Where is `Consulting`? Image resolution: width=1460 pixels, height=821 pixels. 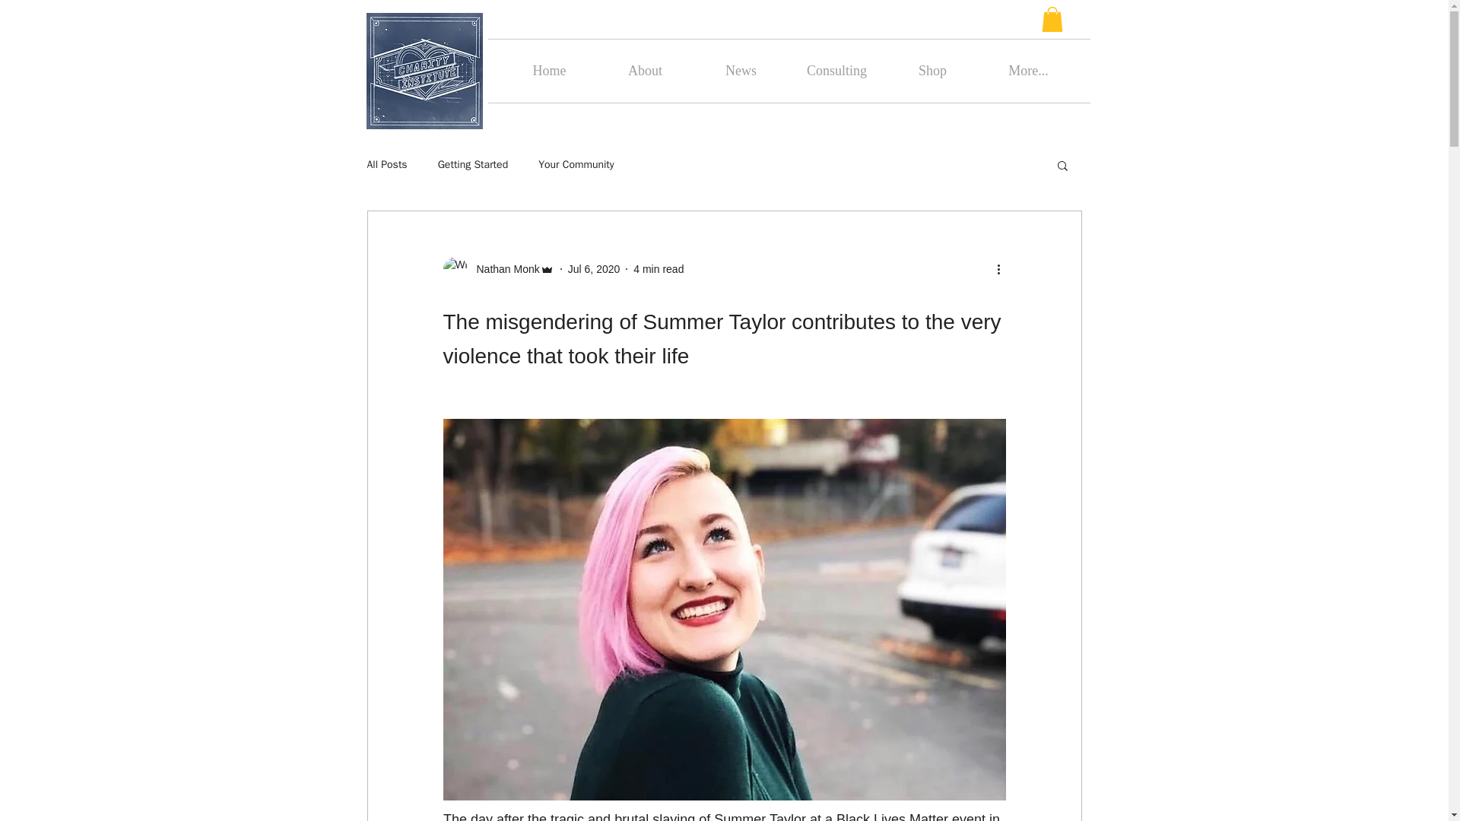
Consulting is located at coordinates (836, 71).